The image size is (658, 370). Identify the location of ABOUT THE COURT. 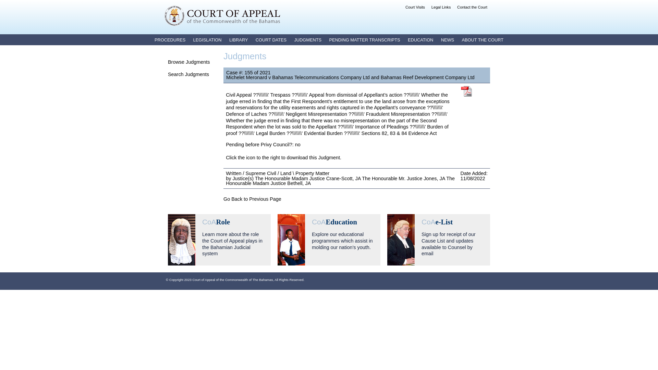
(483, 40).